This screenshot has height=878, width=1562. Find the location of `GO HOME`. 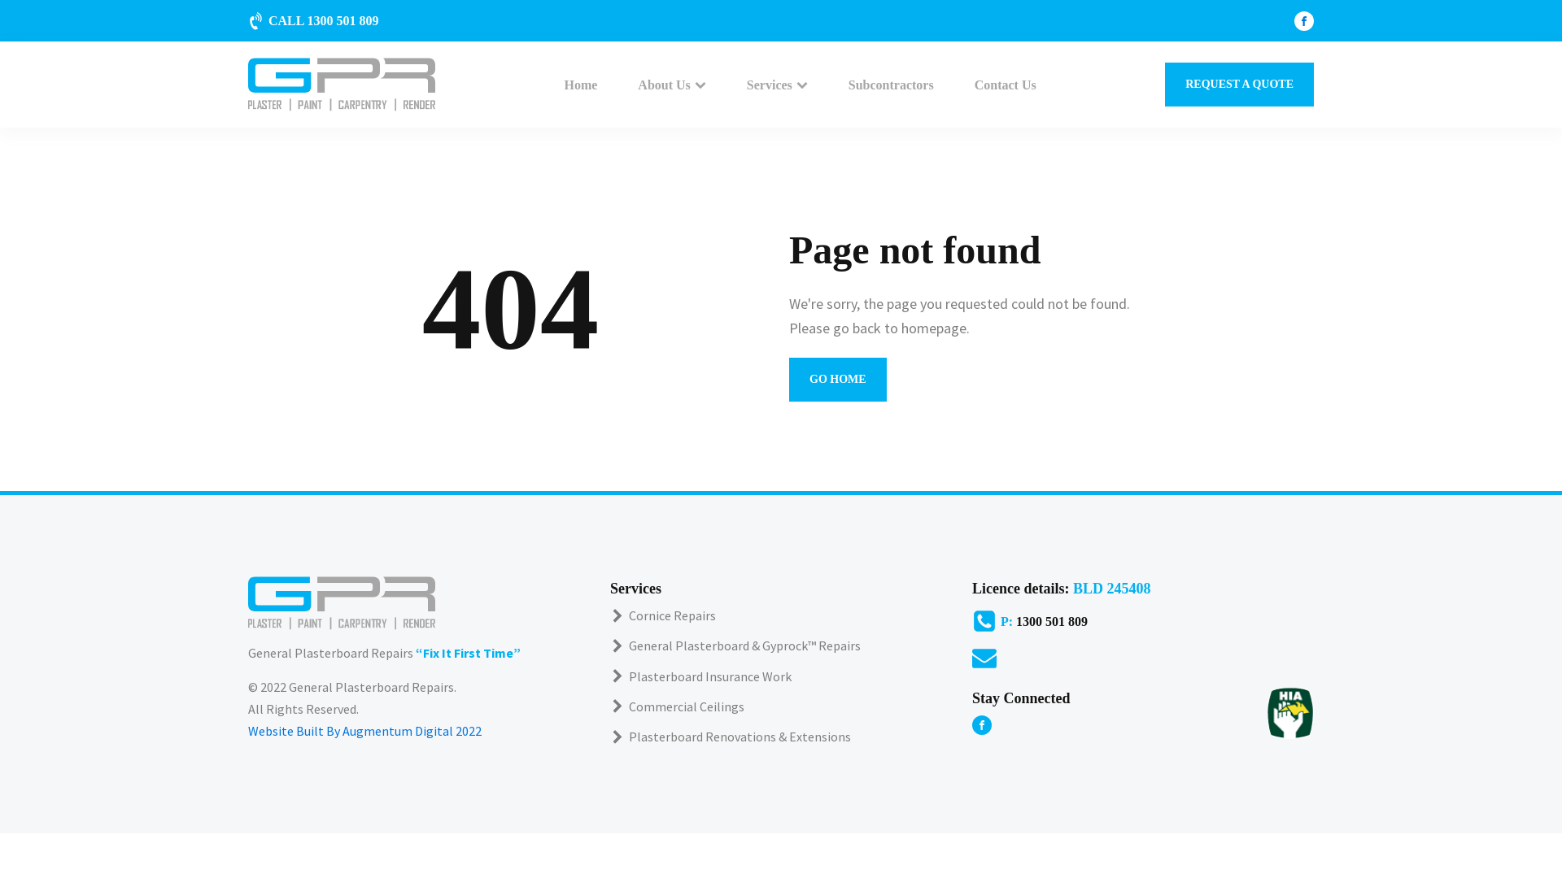

GO HOME is located at coordinates (838, 380).